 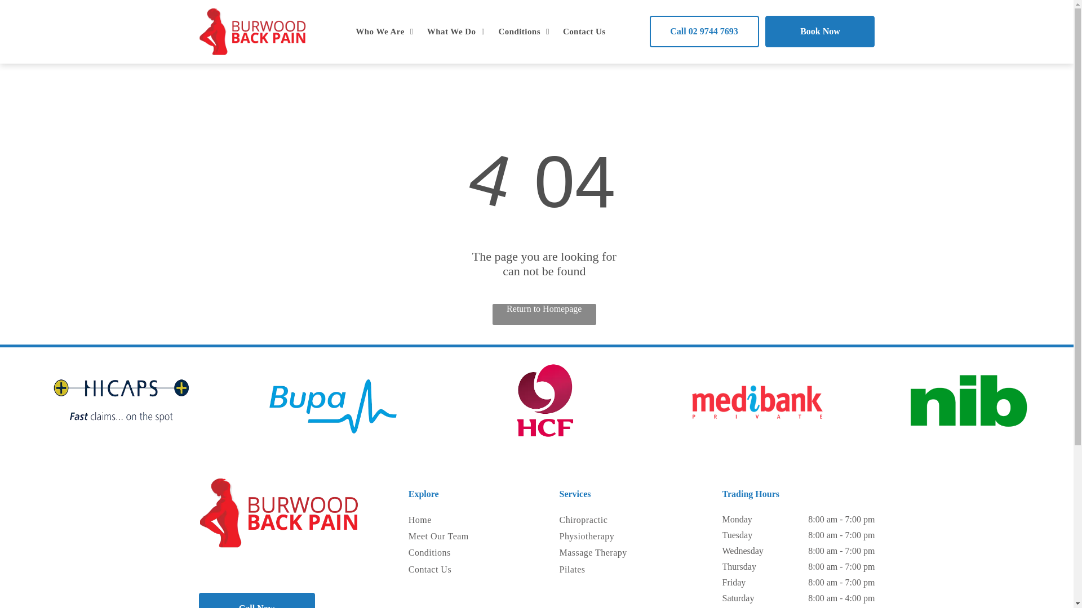 I want to click on Chiropractic, so click(x=602, y=520).